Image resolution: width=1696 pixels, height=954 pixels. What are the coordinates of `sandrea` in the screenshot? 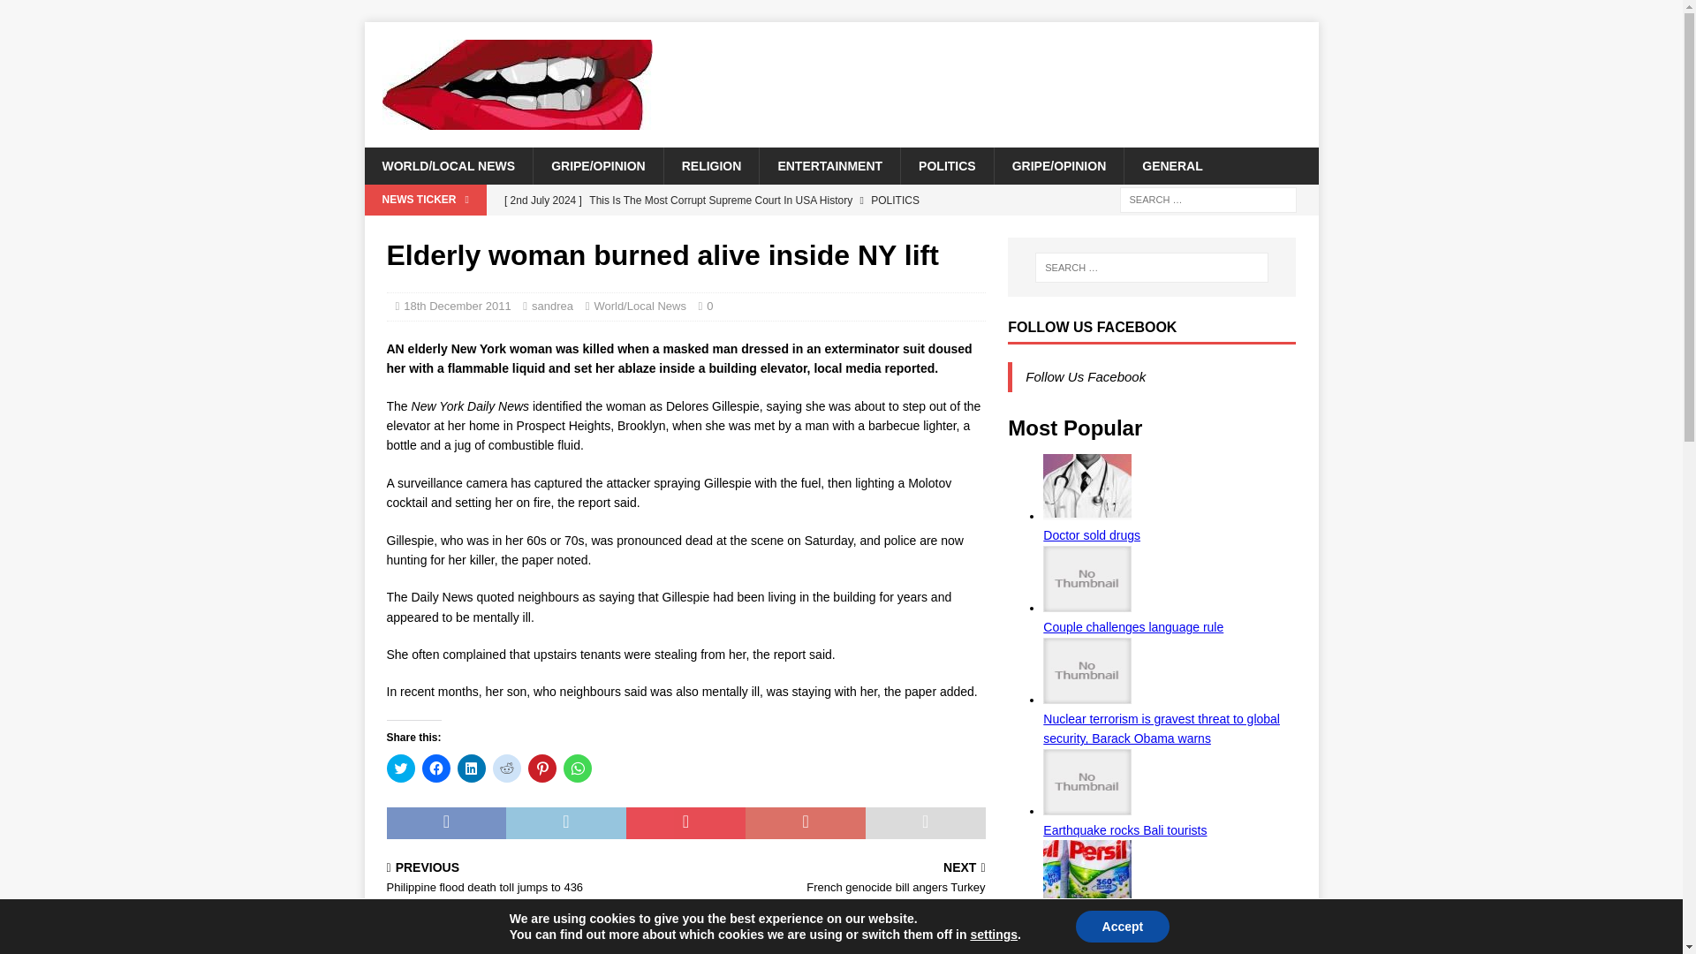 It's located at (947, 166).